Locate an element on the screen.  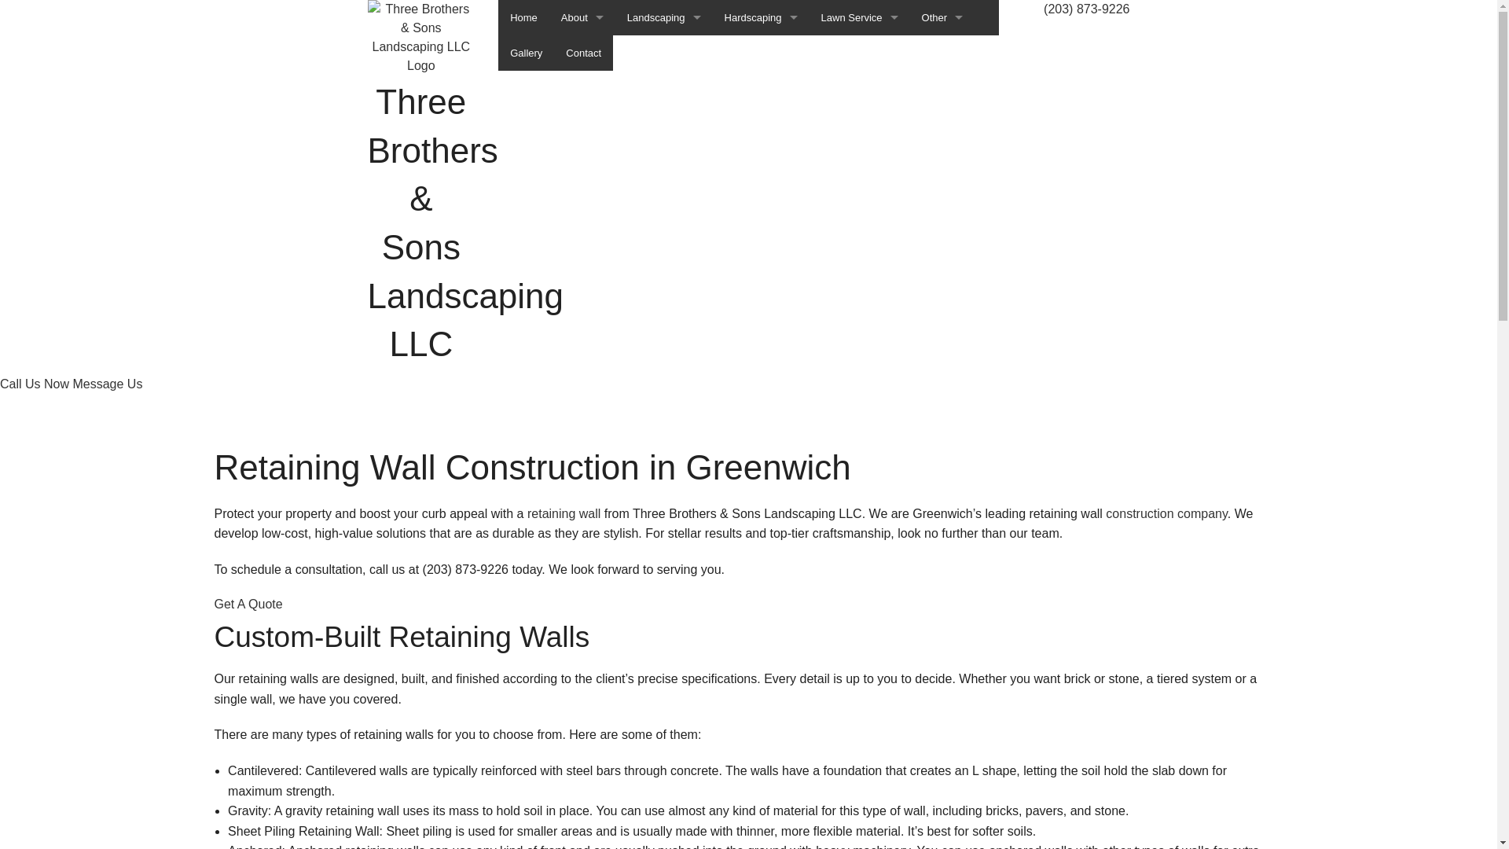
Seasoned Firewood is located at coordinates (943, 195).